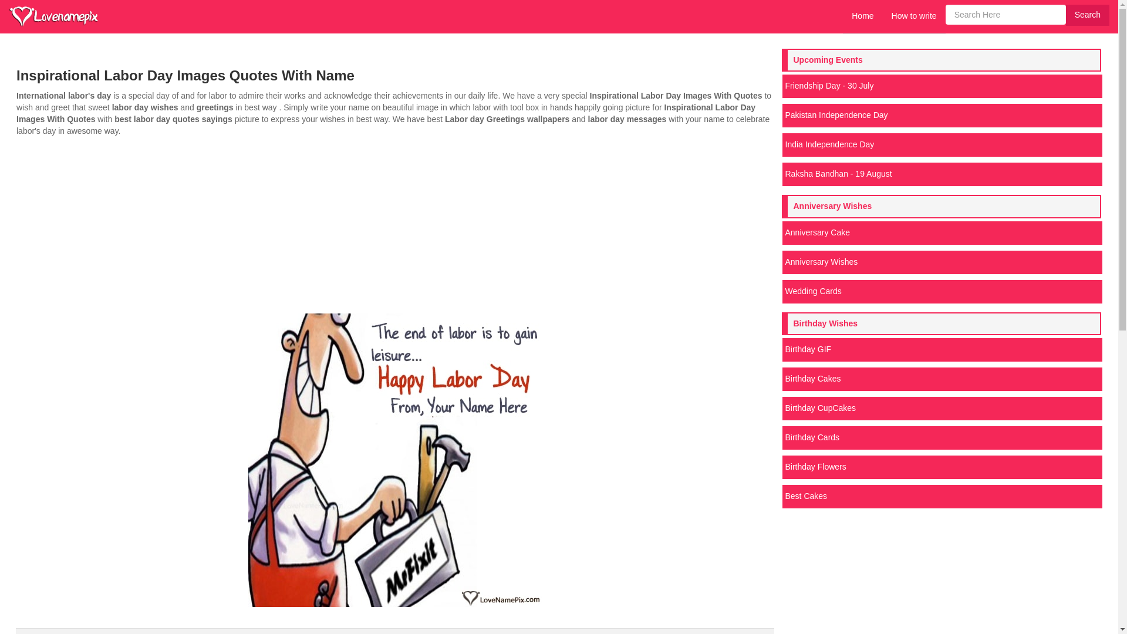 The width and height of the screenshot is (1127, 634). What do you see at coordinates (942, 116) in the screenshot?
I see `Pakistan Independence Day Wishes With Name` at bounding box center [942, 116].